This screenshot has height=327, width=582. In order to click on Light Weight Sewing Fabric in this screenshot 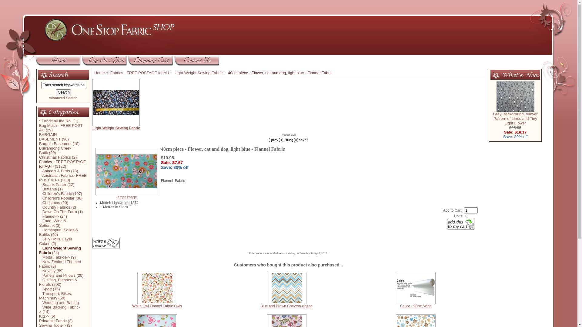, I will do `click(289, 104)`.